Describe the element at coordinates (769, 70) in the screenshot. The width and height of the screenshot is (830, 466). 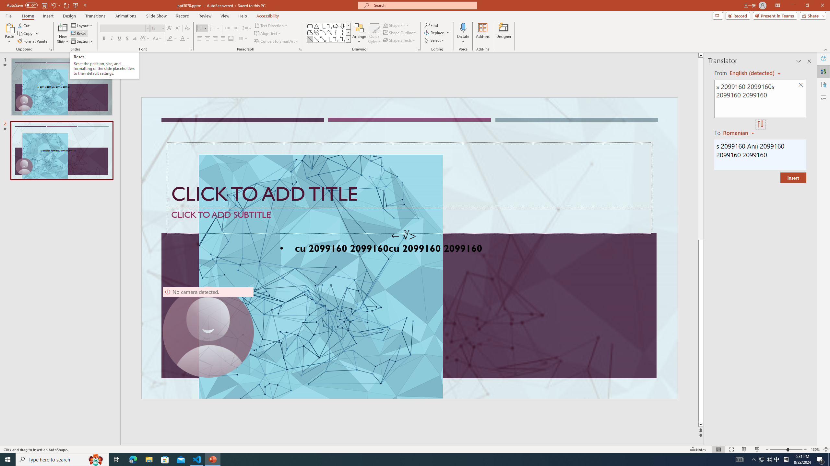
I see `Class: ___1lmltc5 f1agt3bx f12qytpq` at that location.